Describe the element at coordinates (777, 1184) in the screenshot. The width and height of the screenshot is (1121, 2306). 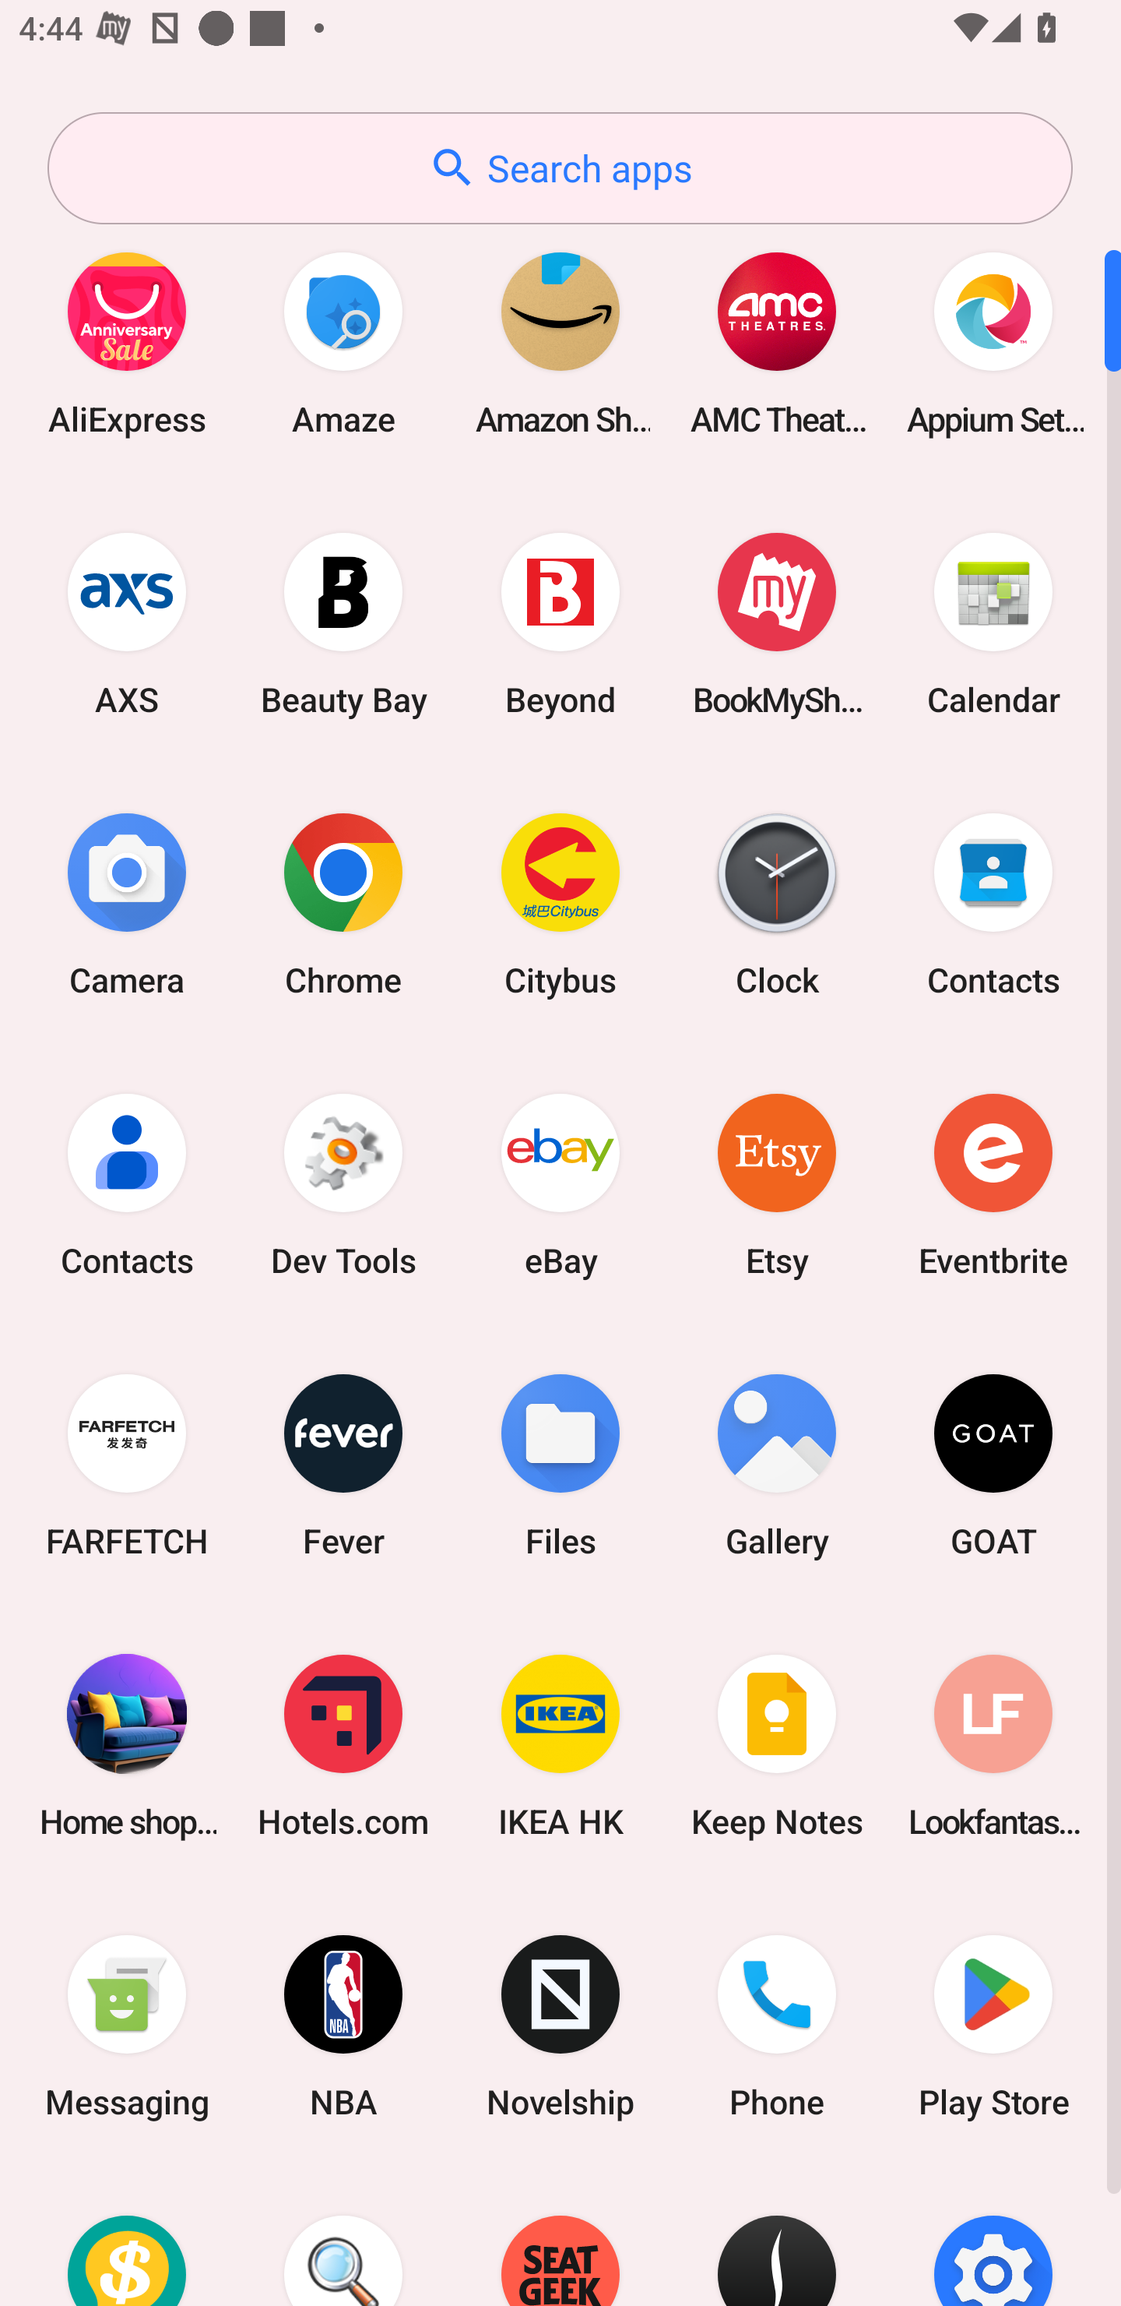
I see `Etsy` at that location.